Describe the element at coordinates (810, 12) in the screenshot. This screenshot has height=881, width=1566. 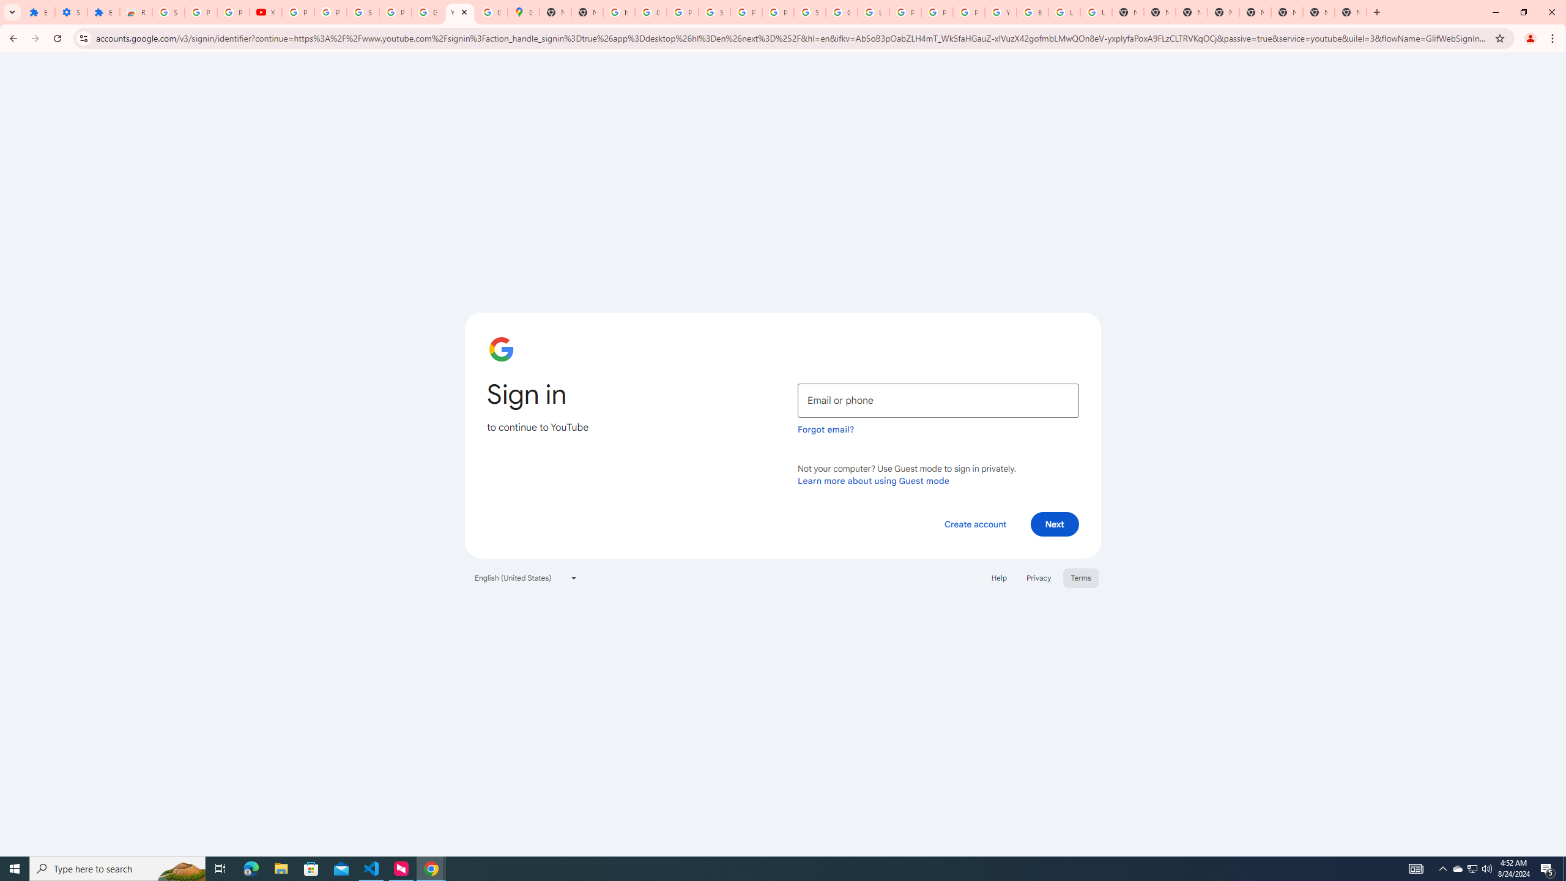
I see `Sign in - Google Accounts` at that location.